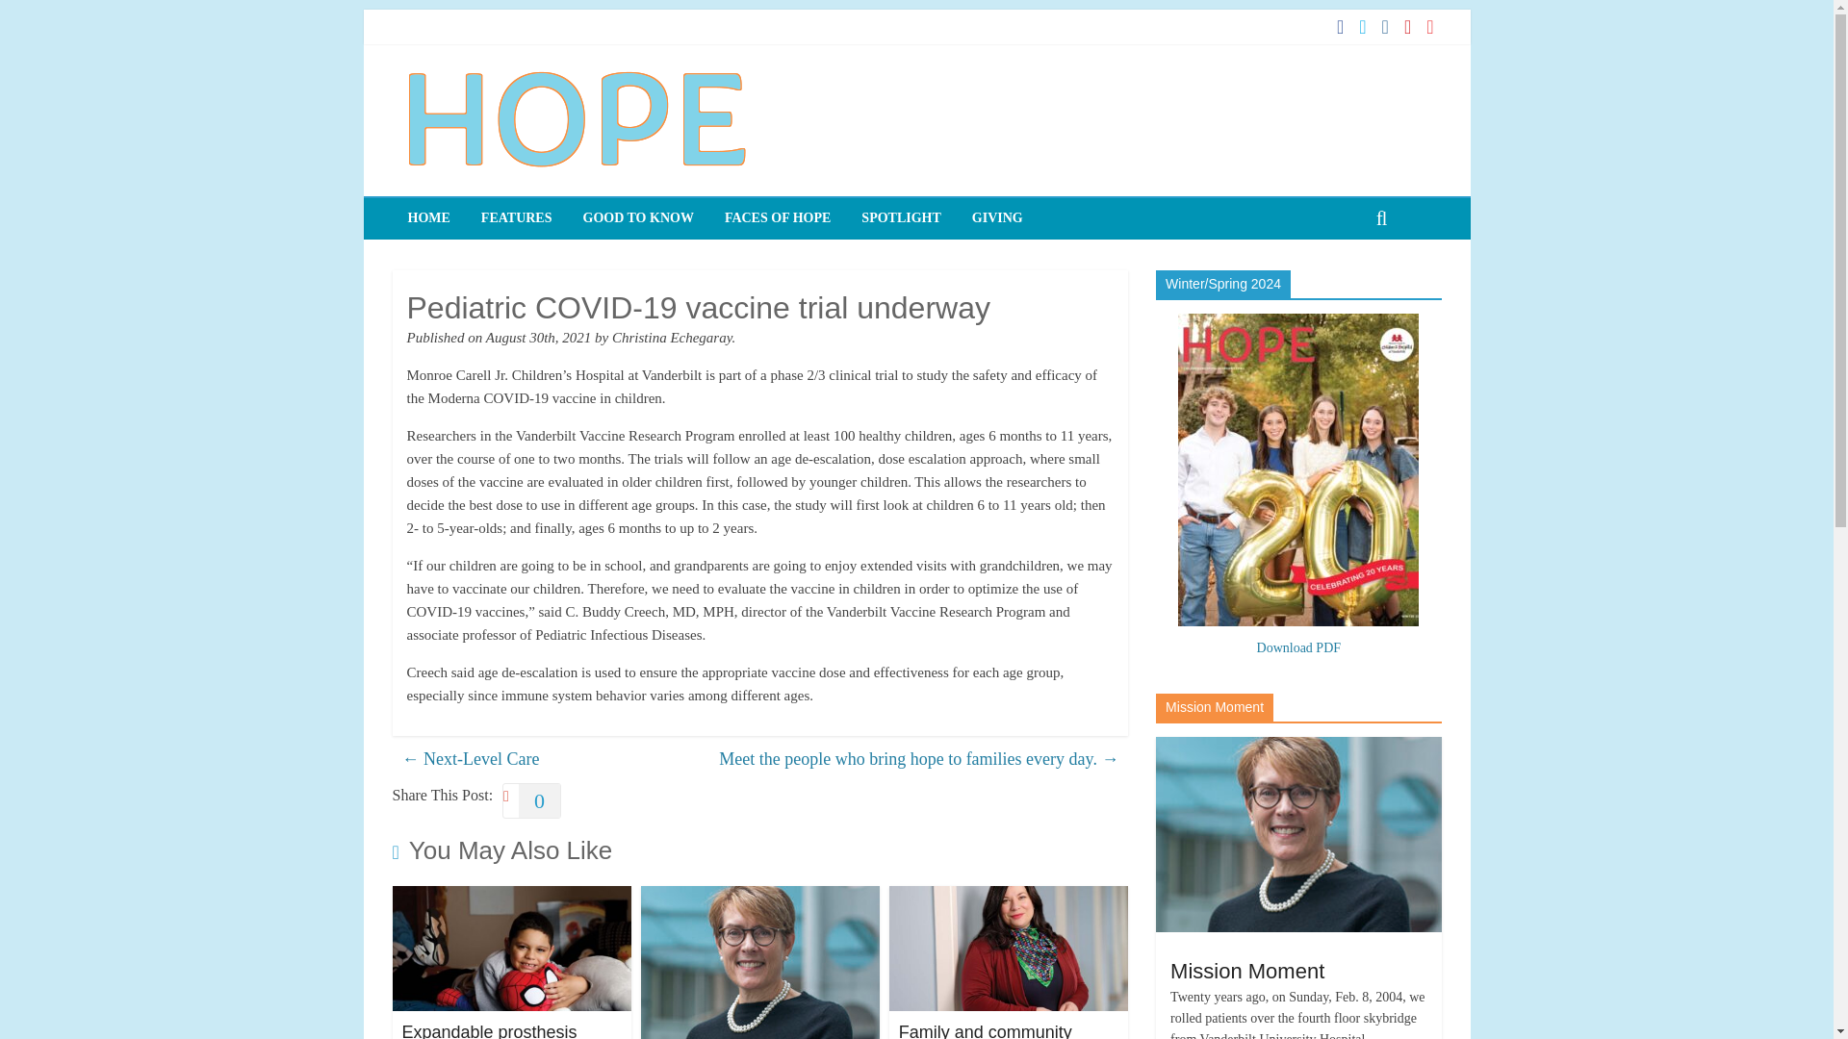 The width and height of the screenshot is (1848, 1039). I want to click on Mission Moment, so click(1298, 747).